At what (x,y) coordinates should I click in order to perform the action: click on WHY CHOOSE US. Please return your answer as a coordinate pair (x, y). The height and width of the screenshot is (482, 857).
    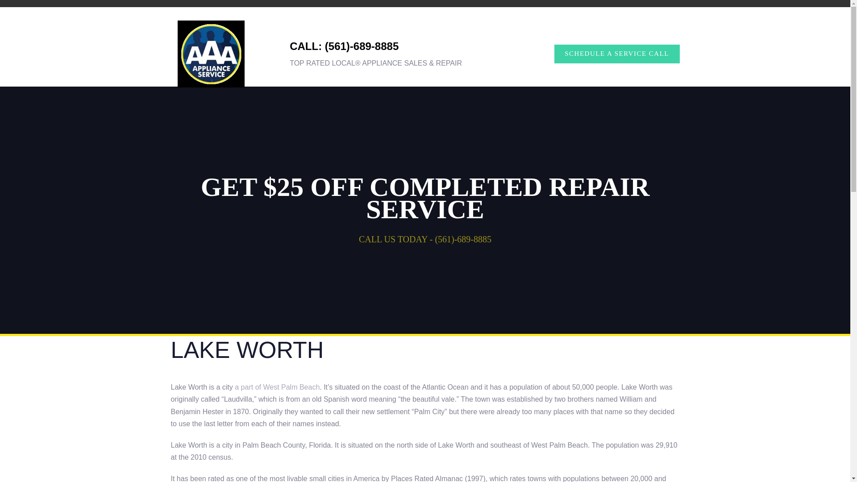
    Looking at the image, I should click on (416, 11).